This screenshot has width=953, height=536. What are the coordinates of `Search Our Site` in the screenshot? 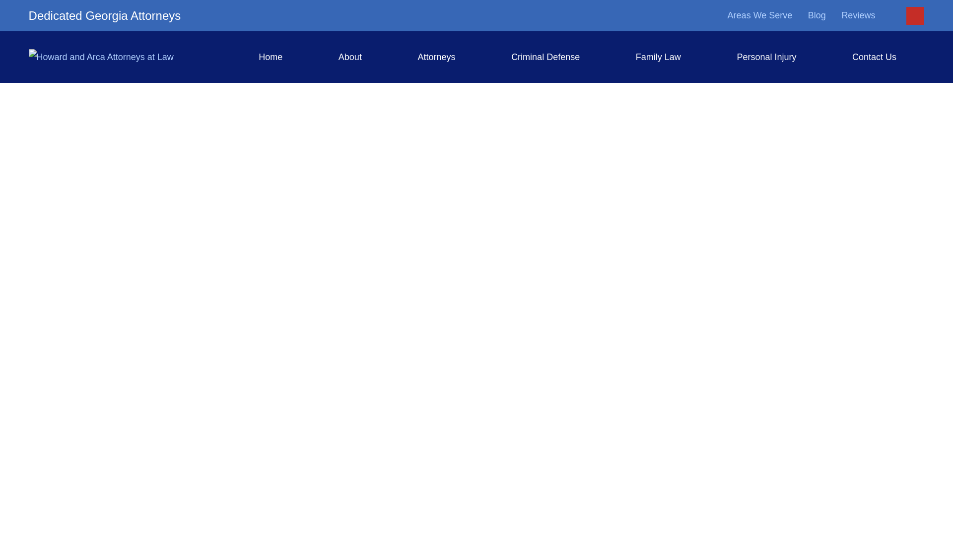 It's located at (915, 16).